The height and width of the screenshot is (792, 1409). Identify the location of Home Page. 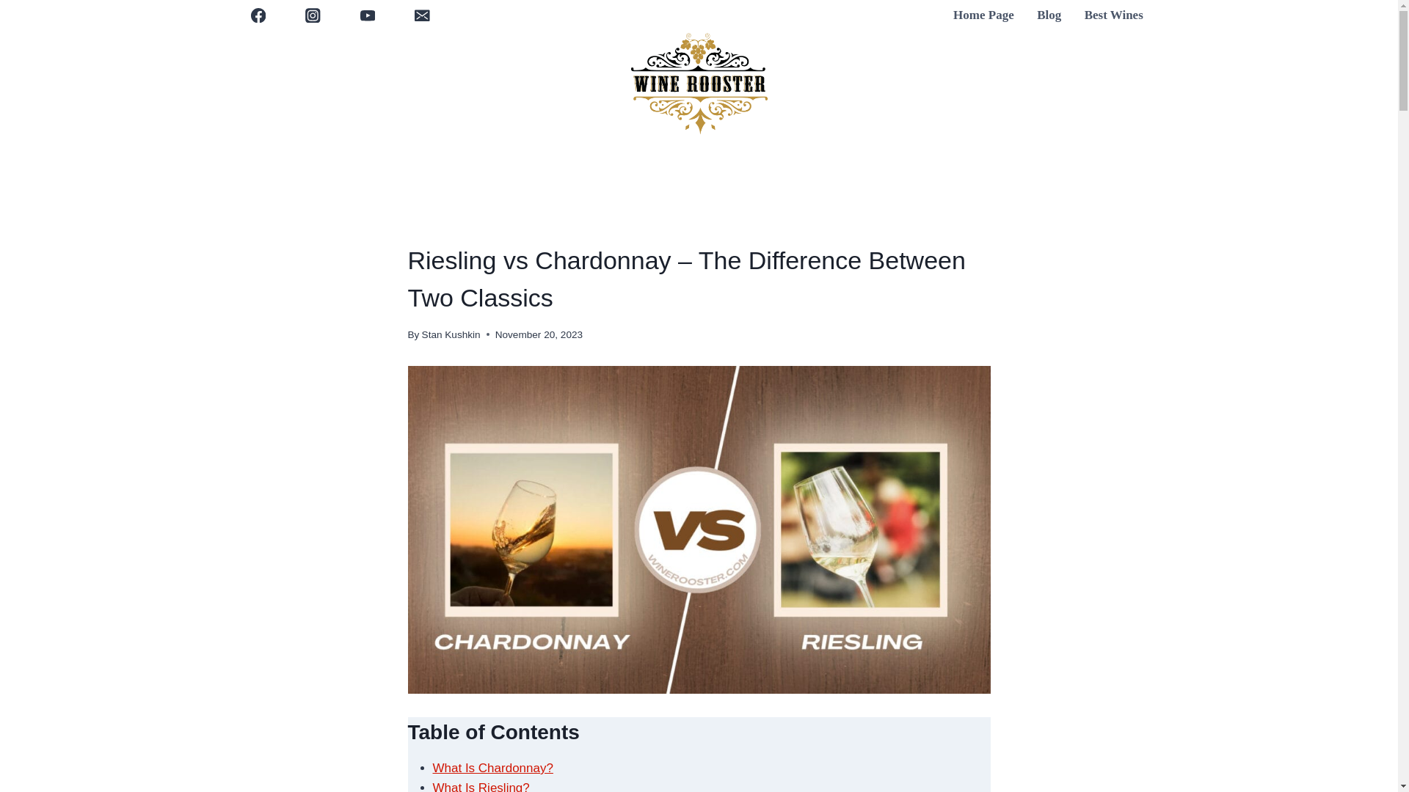
(983, 15).